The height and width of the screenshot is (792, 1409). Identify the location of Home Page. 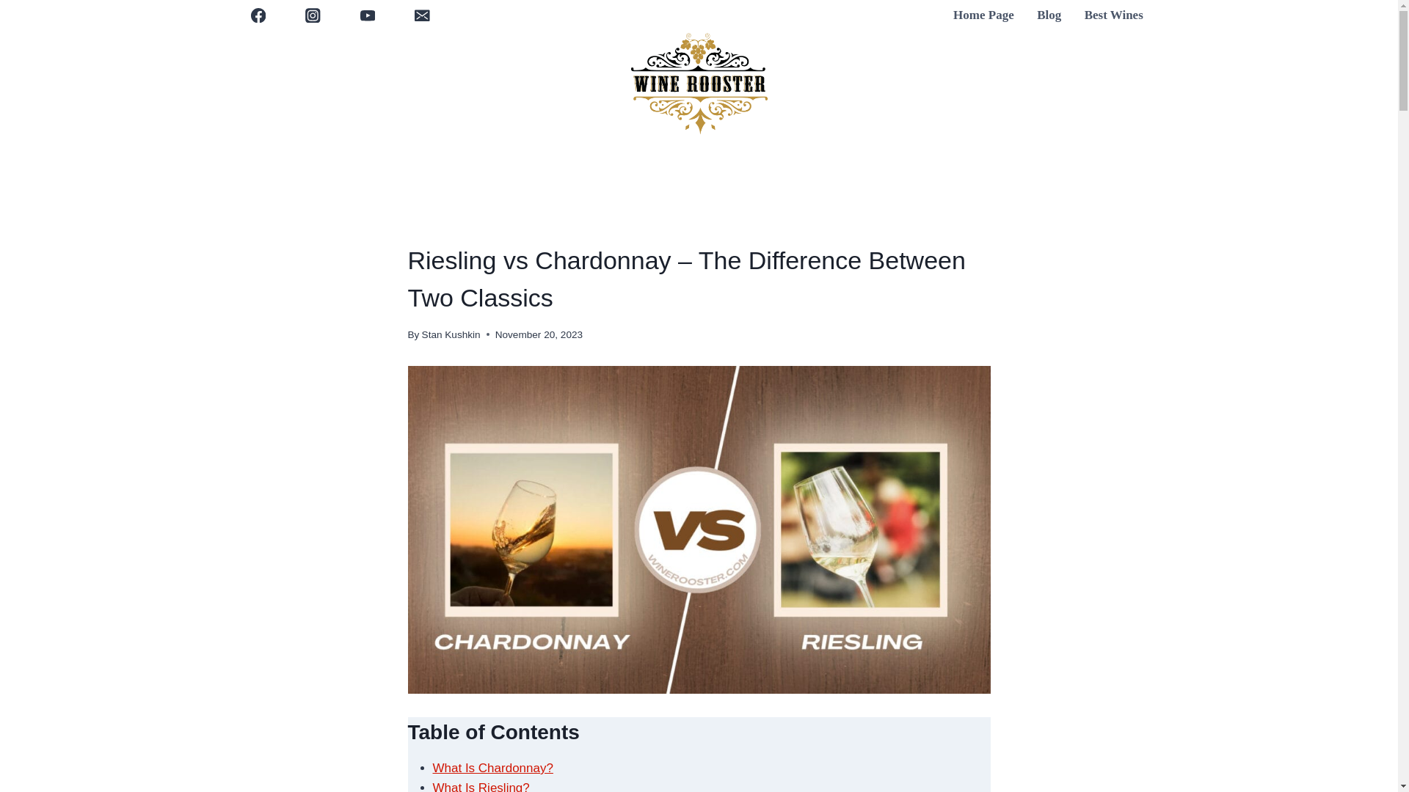
(983, 15).